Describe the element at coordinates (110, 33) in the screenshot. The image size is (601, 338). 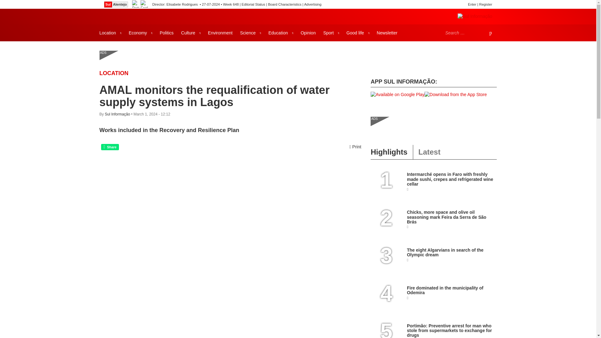
I see `Location` at that location.